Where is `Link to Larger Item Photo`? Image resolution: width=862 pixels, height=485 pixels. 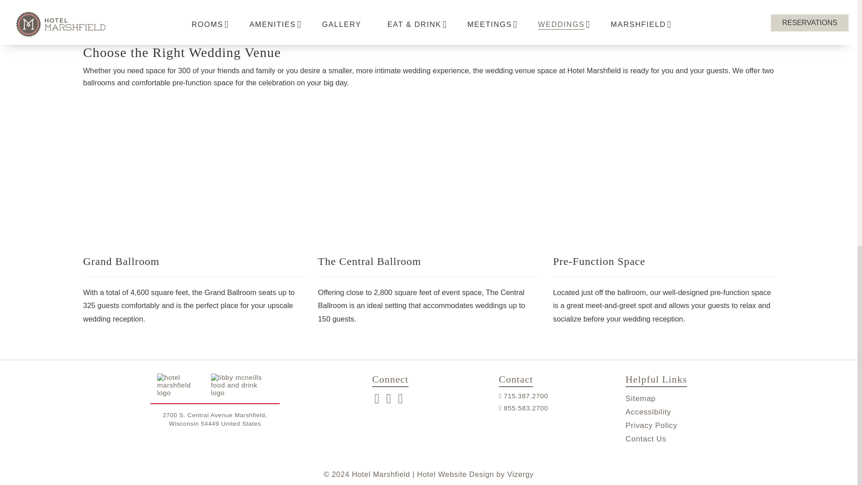 Link to Larger Item Photo is located at coordinates (428, 179).